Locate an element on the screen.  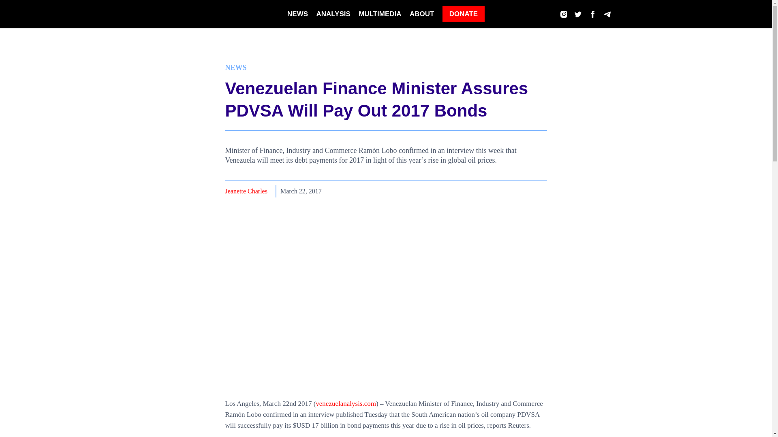
ANALYSIS is located at coordinates (333, 14).